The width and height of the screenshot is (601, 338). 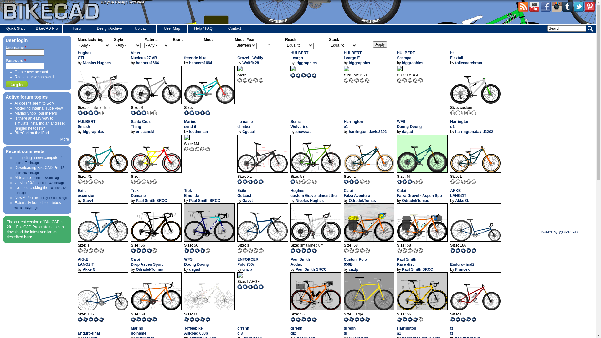 What do you see at coordinates (453, 319) in the screenshot?
I see `Give Enduro-final2 1/5` at bounding box center [453, 319].